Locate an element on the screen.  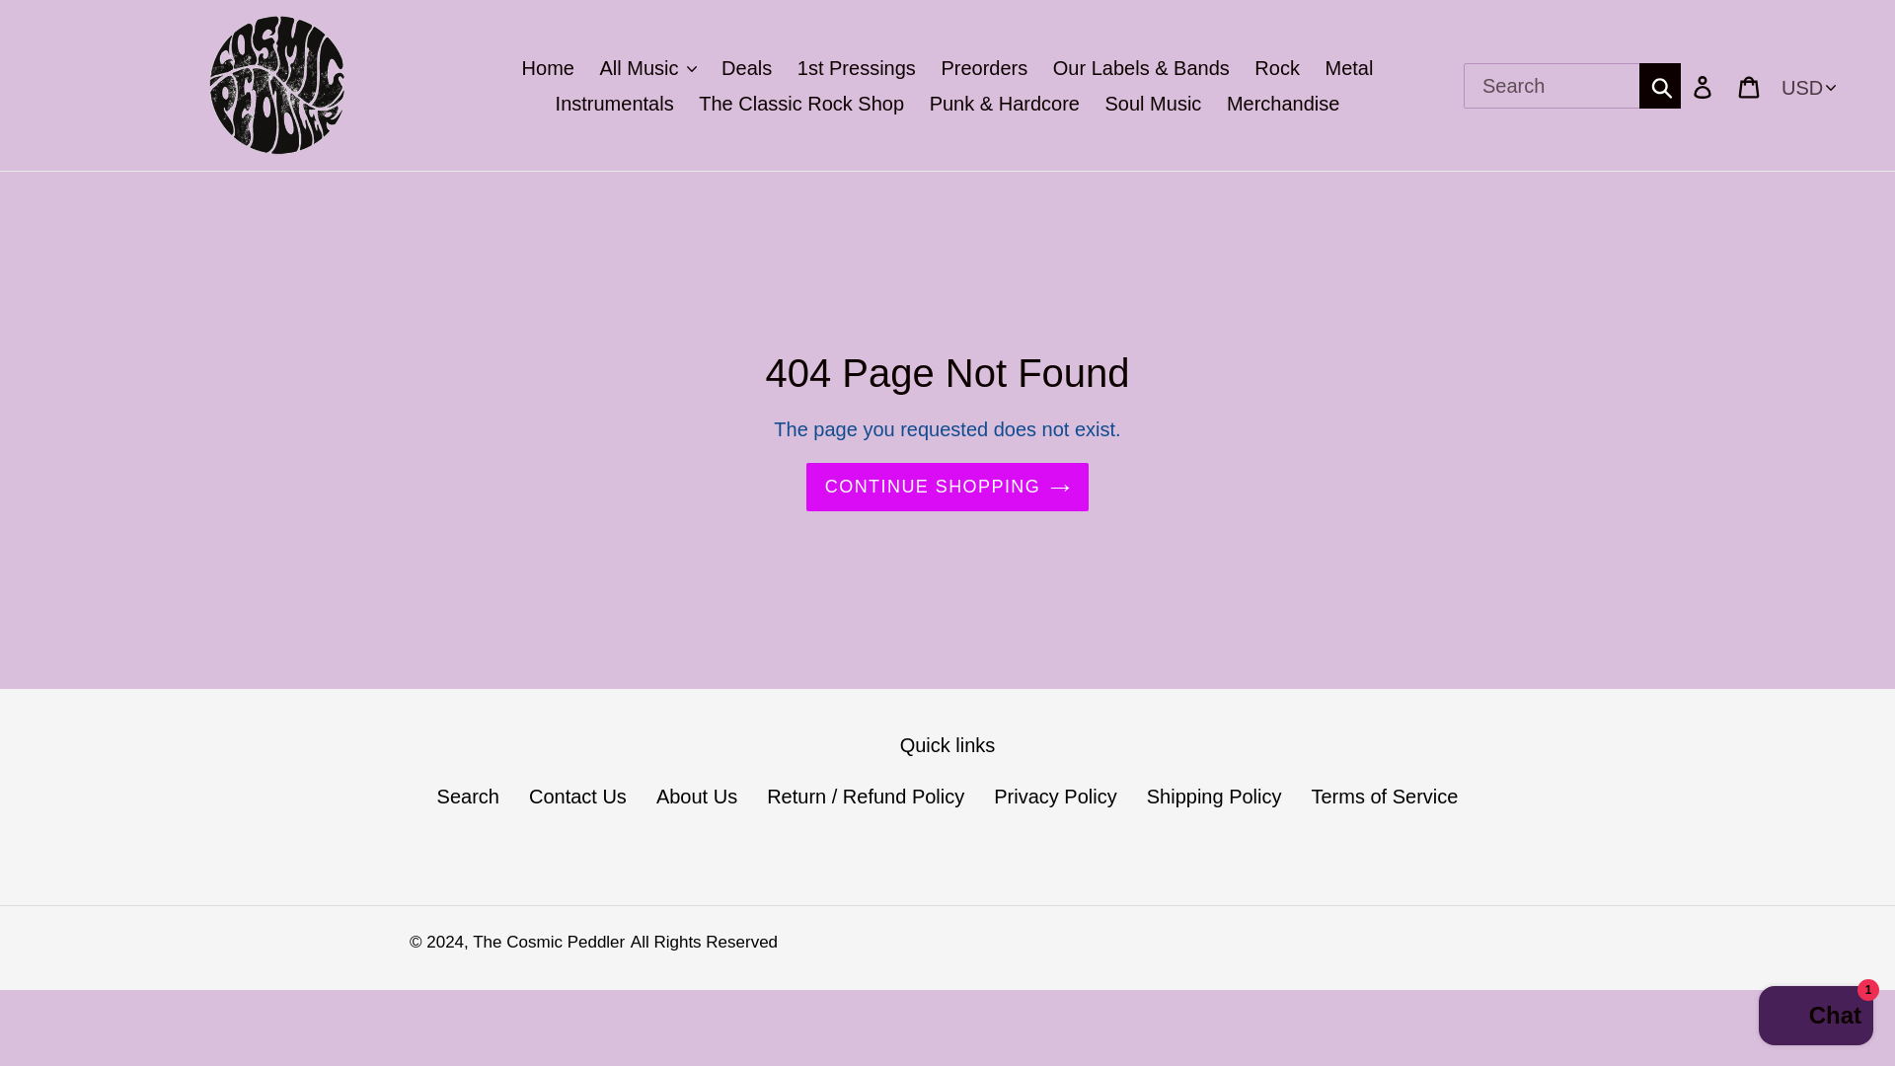
Deals is located at coordinates (746, 67).